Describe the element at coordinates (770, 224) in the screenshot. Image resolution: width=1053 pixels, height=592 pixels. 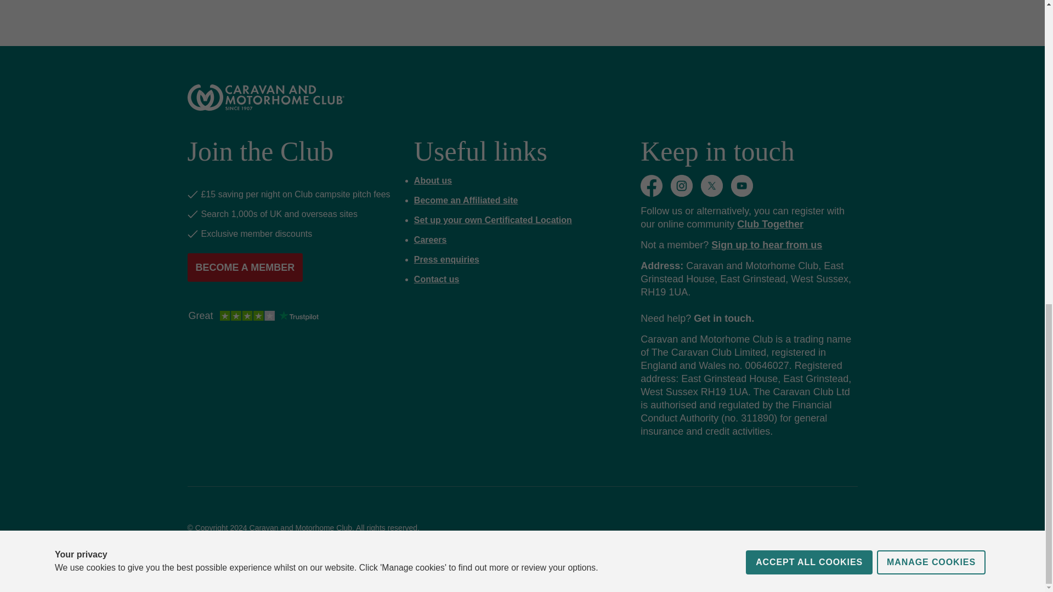
I see `Club Together` at that location.